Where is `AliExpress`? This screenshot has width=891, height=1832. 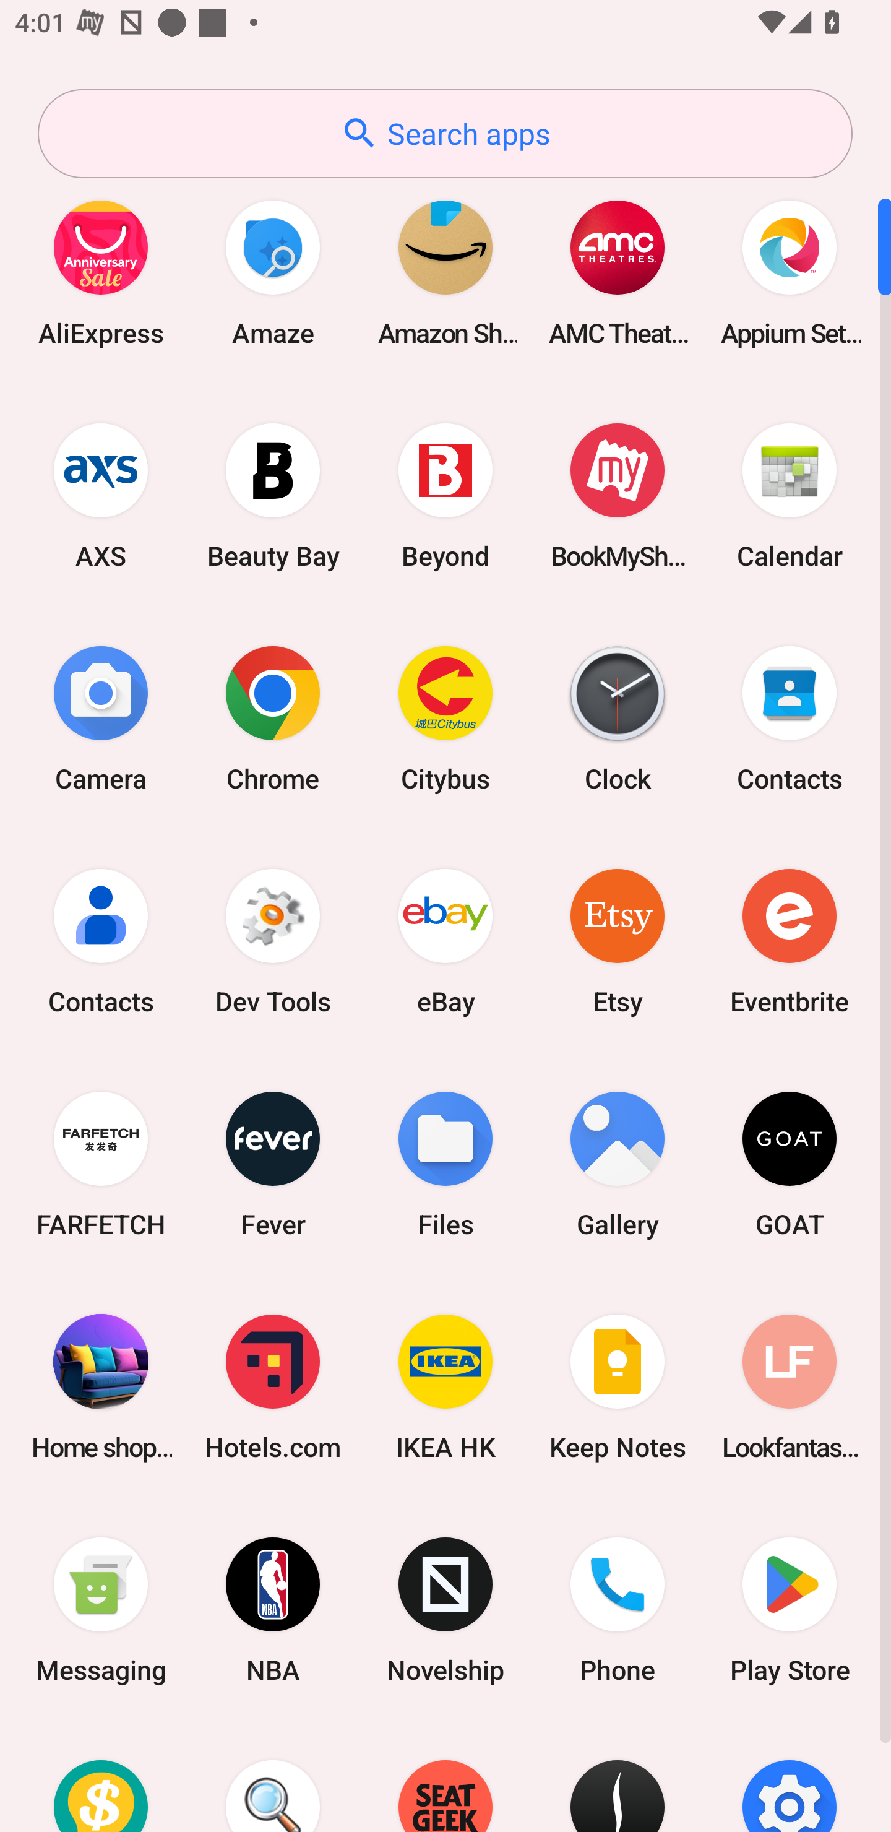 AliExpress is located at coordinates (101, 272).